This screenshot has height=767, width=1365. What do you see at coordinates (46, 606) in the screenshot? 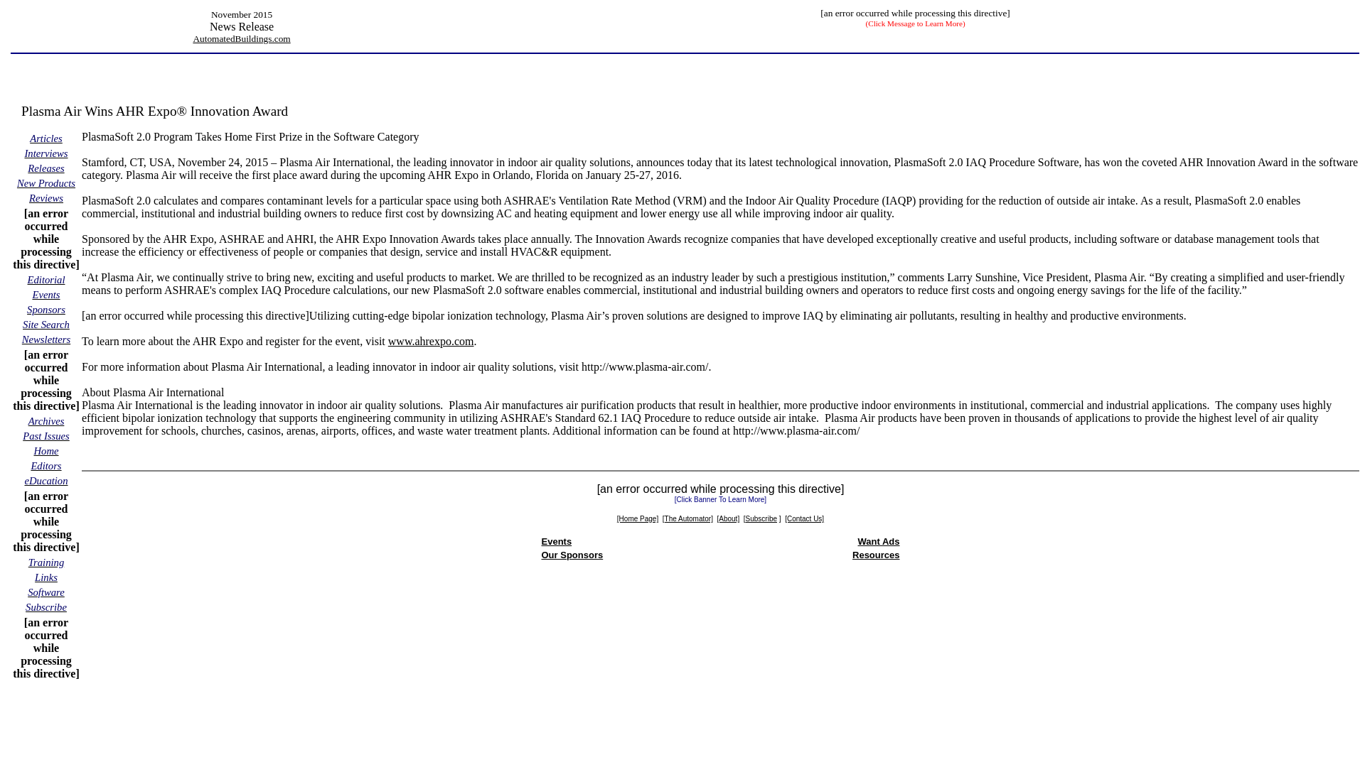
I see `Subscribe` at bounding box center [46, 606].